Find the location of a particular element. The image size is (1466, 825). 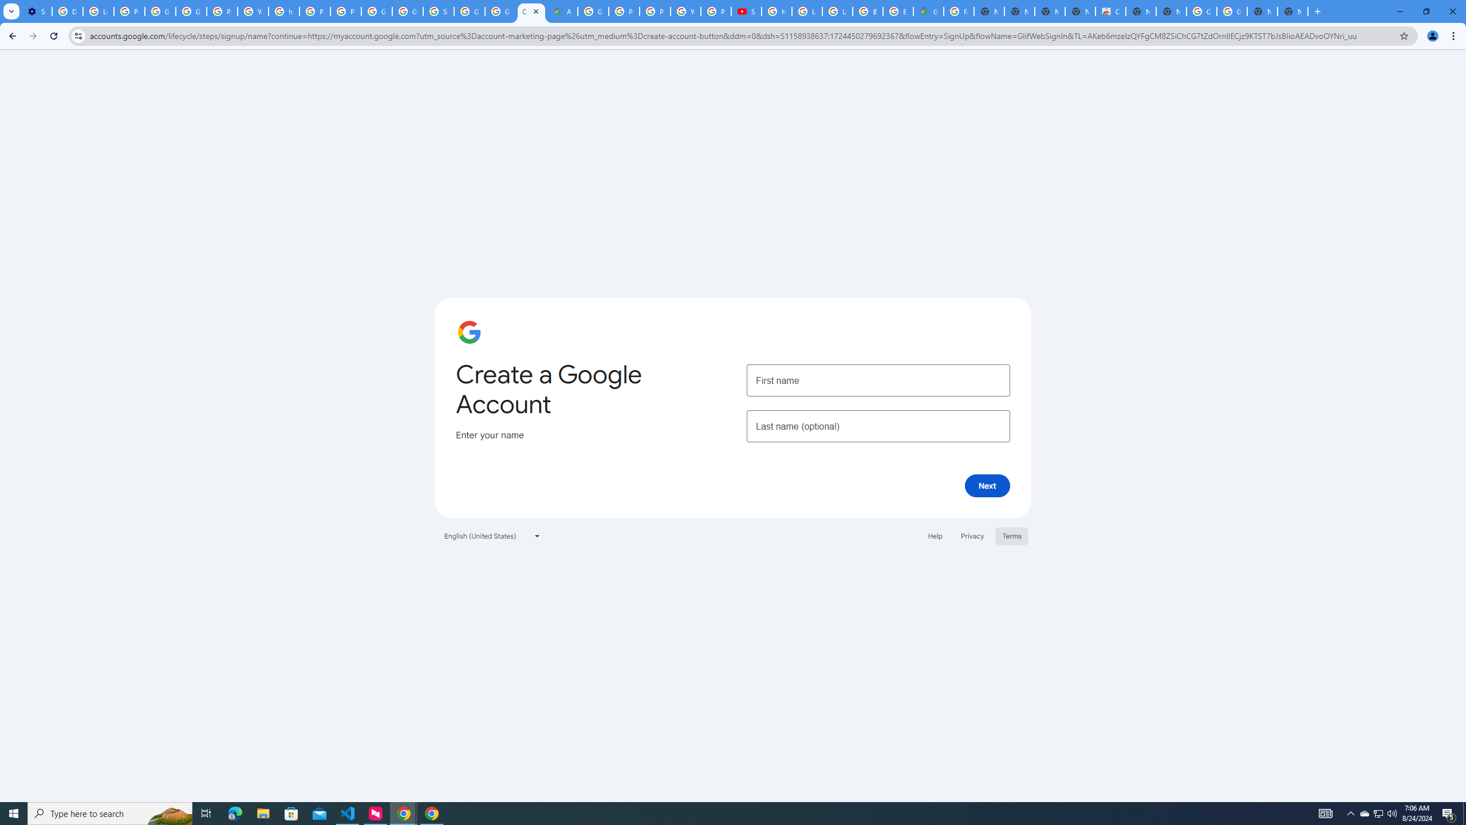

New Tab is located at coordinates (1293, 11).